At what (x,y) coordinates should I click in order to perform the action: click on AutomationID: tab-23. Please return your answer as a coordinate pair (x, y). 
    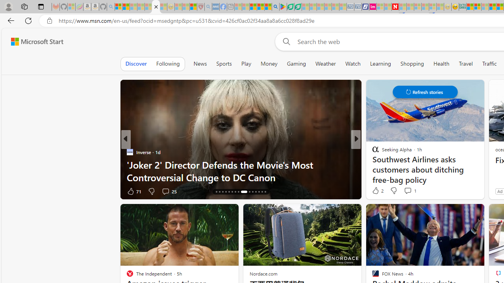
    Looking at the image, I should click on (239, 192).